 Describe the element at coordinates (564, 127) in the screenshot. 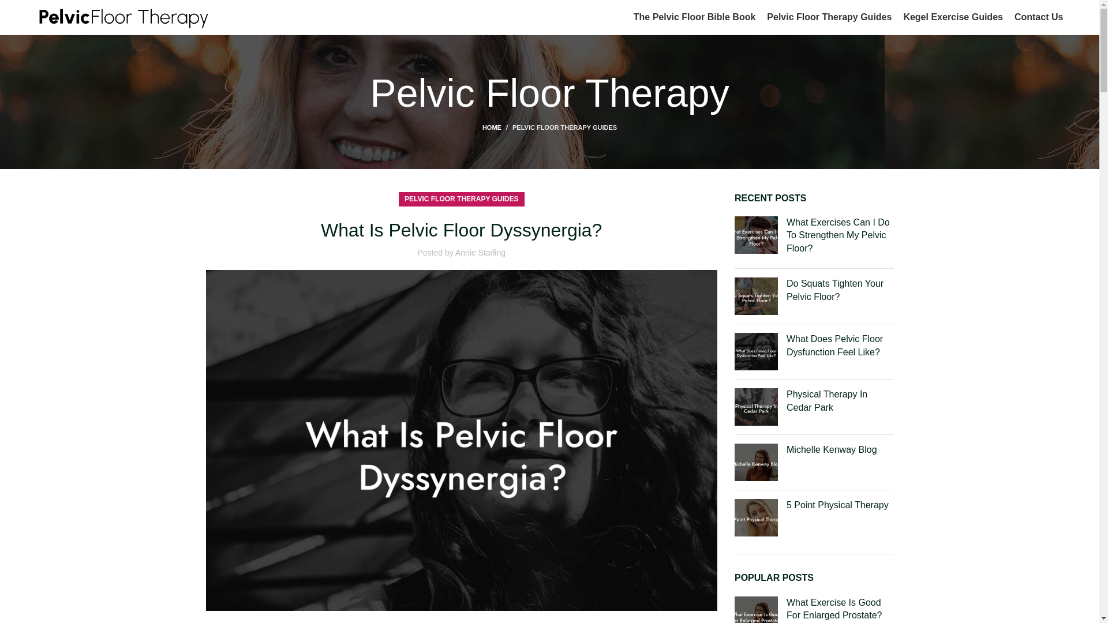

I see `PELVIC FLOOR THERAPY GUIDES` at that location.